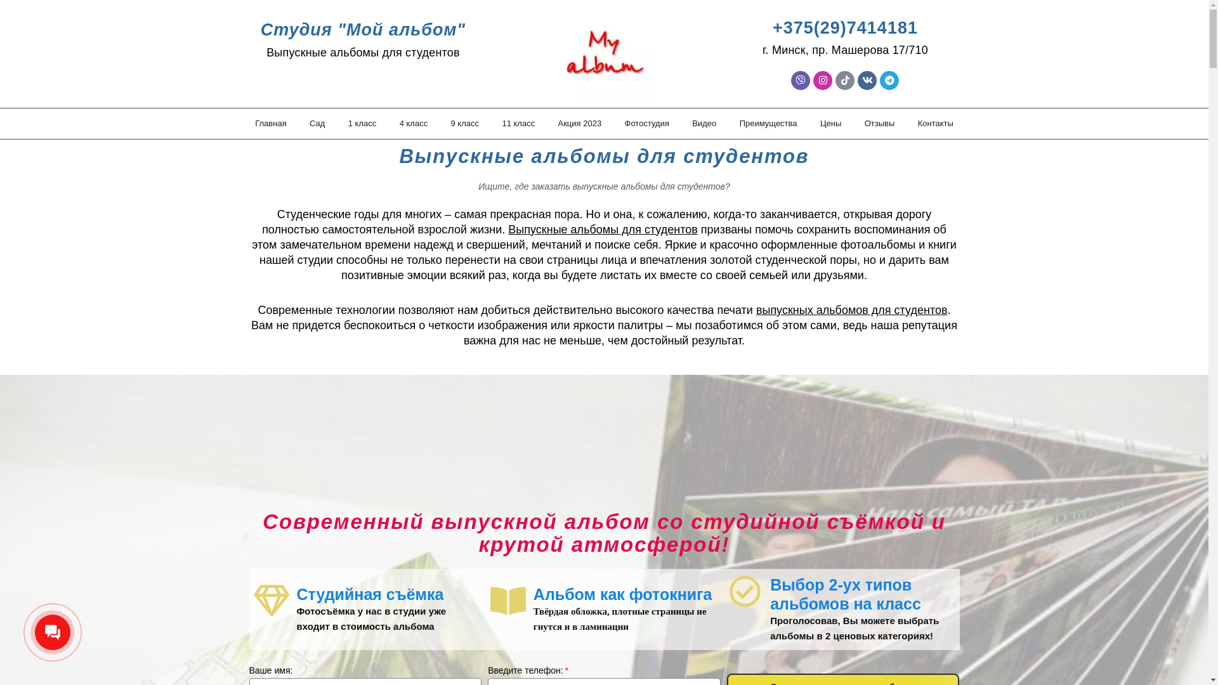 Image resolution: width=1218 pixels, height=685 pixels. I want to click on +375(29)7414181, so click(845, 28).